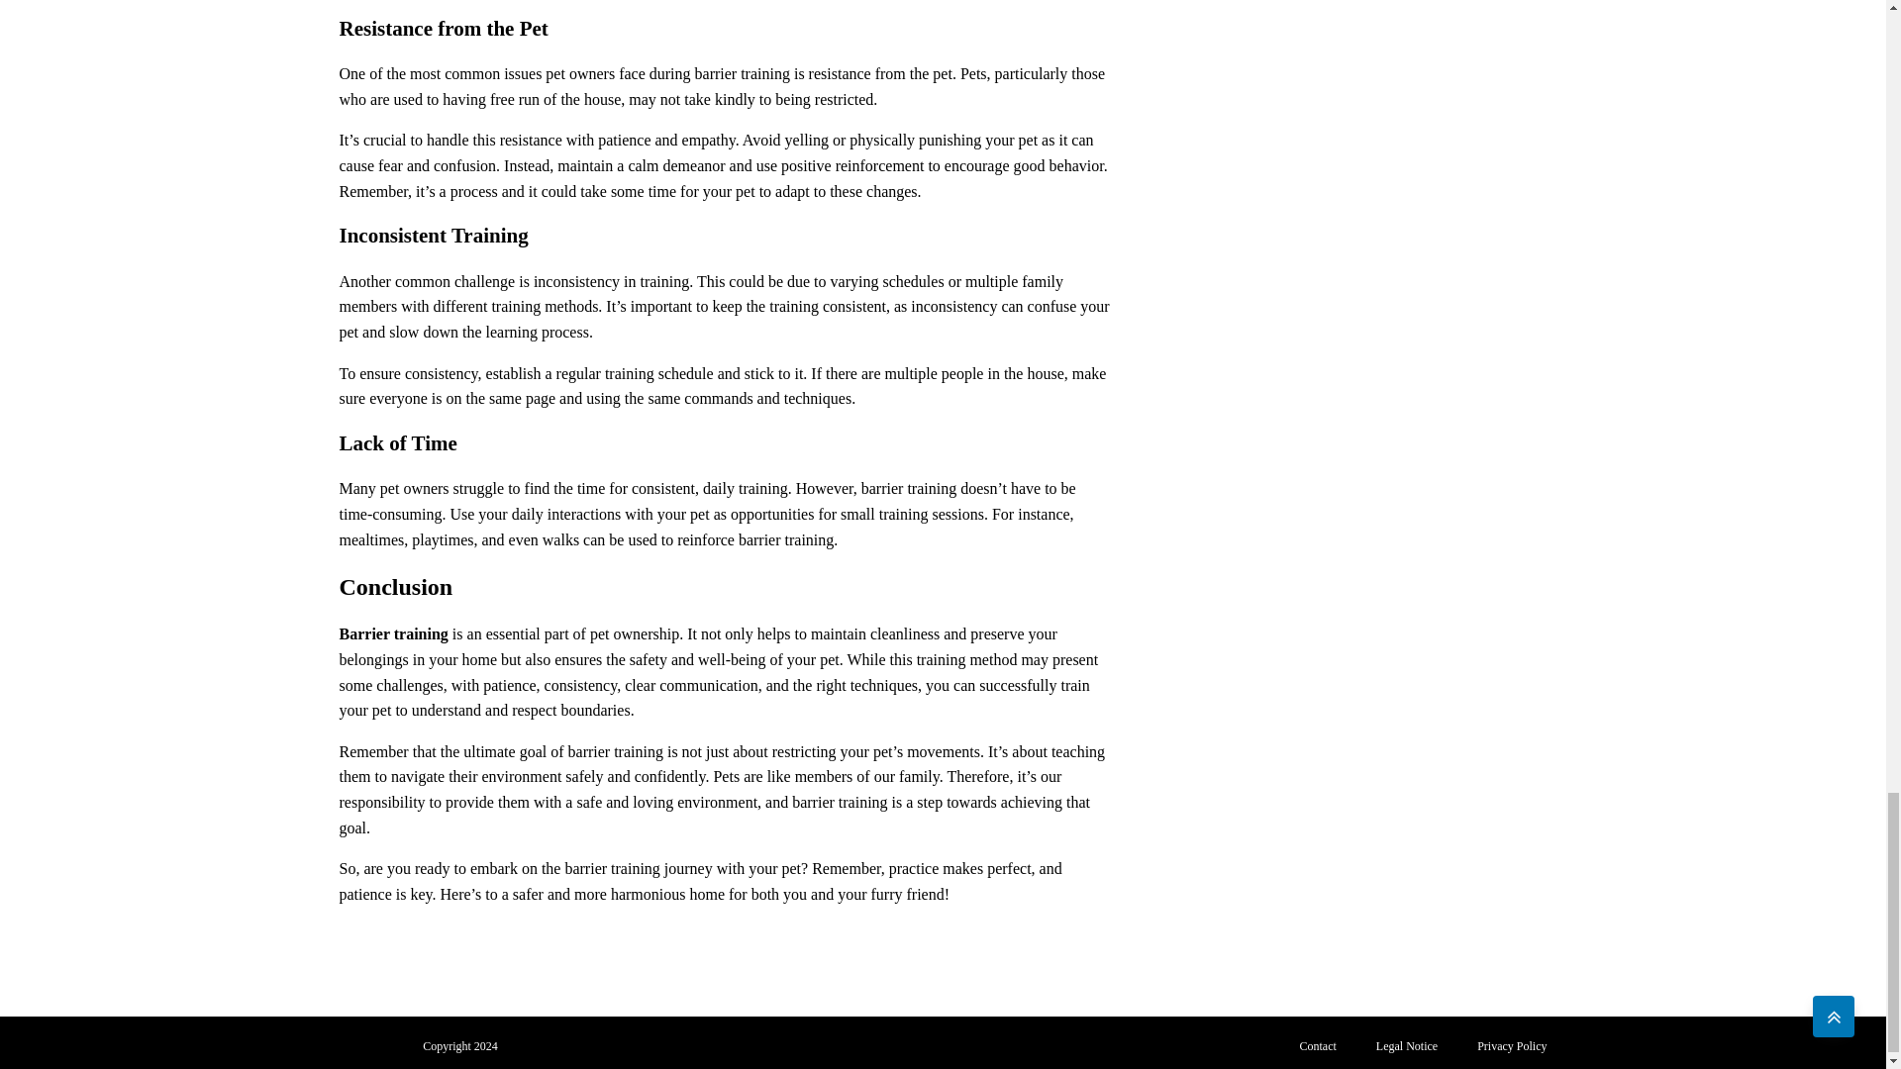  Describe the element at coordinates (1318, 1046) in the screenshot. I see `Contact` at that location.